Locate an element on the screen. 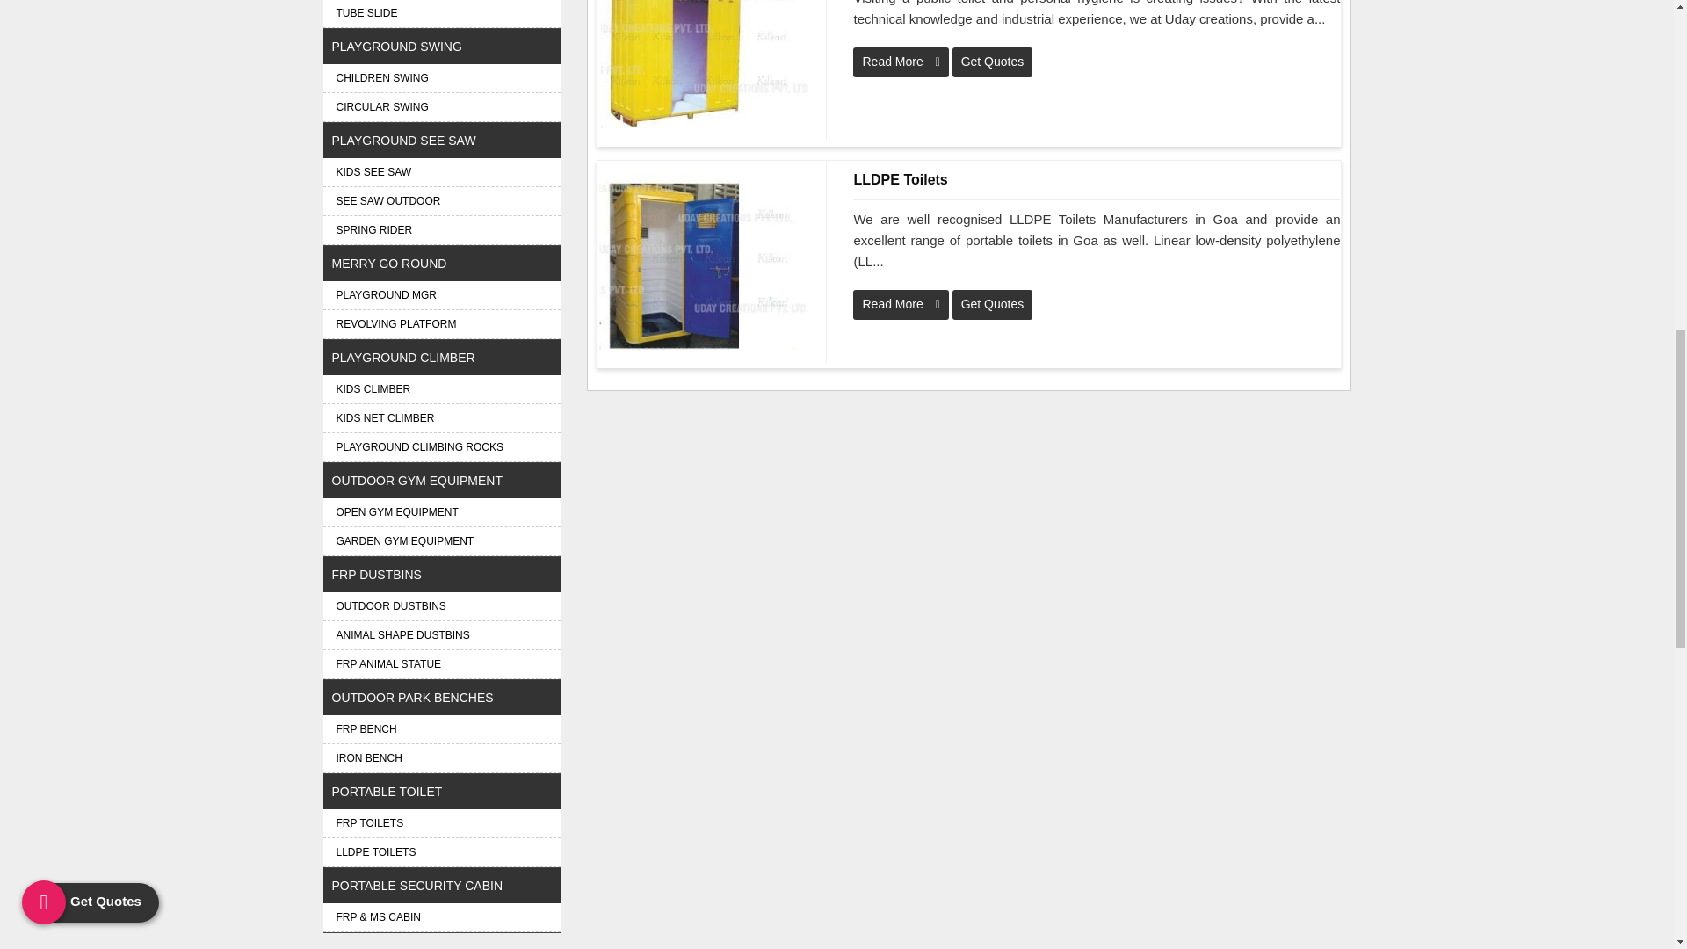 The height and width of the screenshot is (949, 1687). Get Quotes is located at coordinates (993, 304).